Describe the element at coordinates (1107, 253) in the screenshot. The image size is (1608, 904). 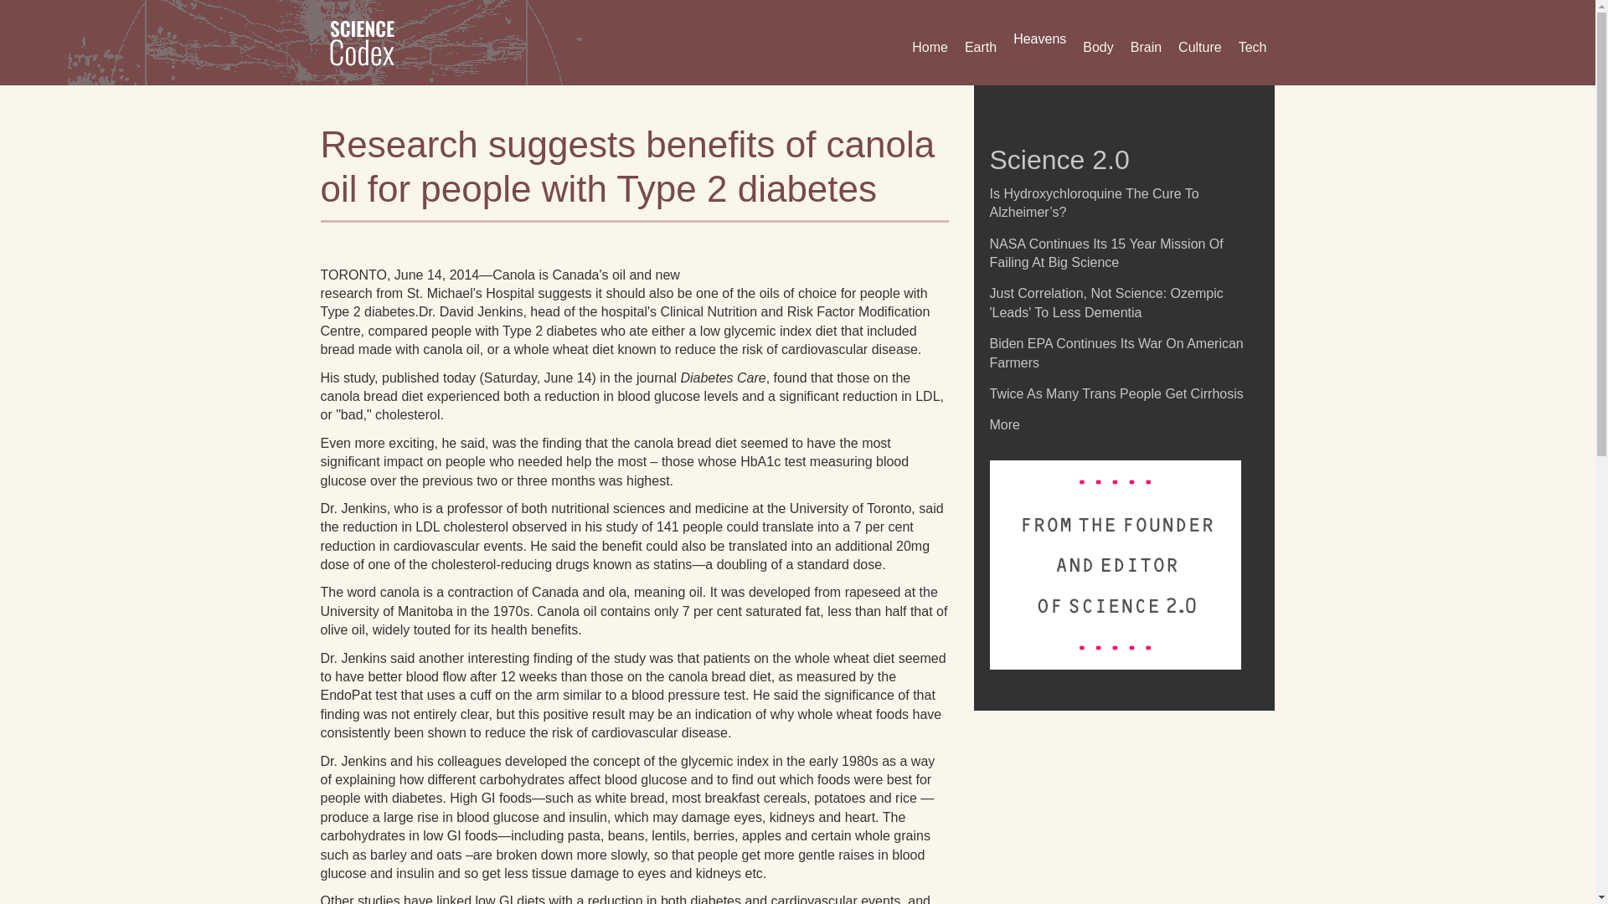
I see `NASA Continues Its 15 Year Mission Of Failing At Big Science` at that location.